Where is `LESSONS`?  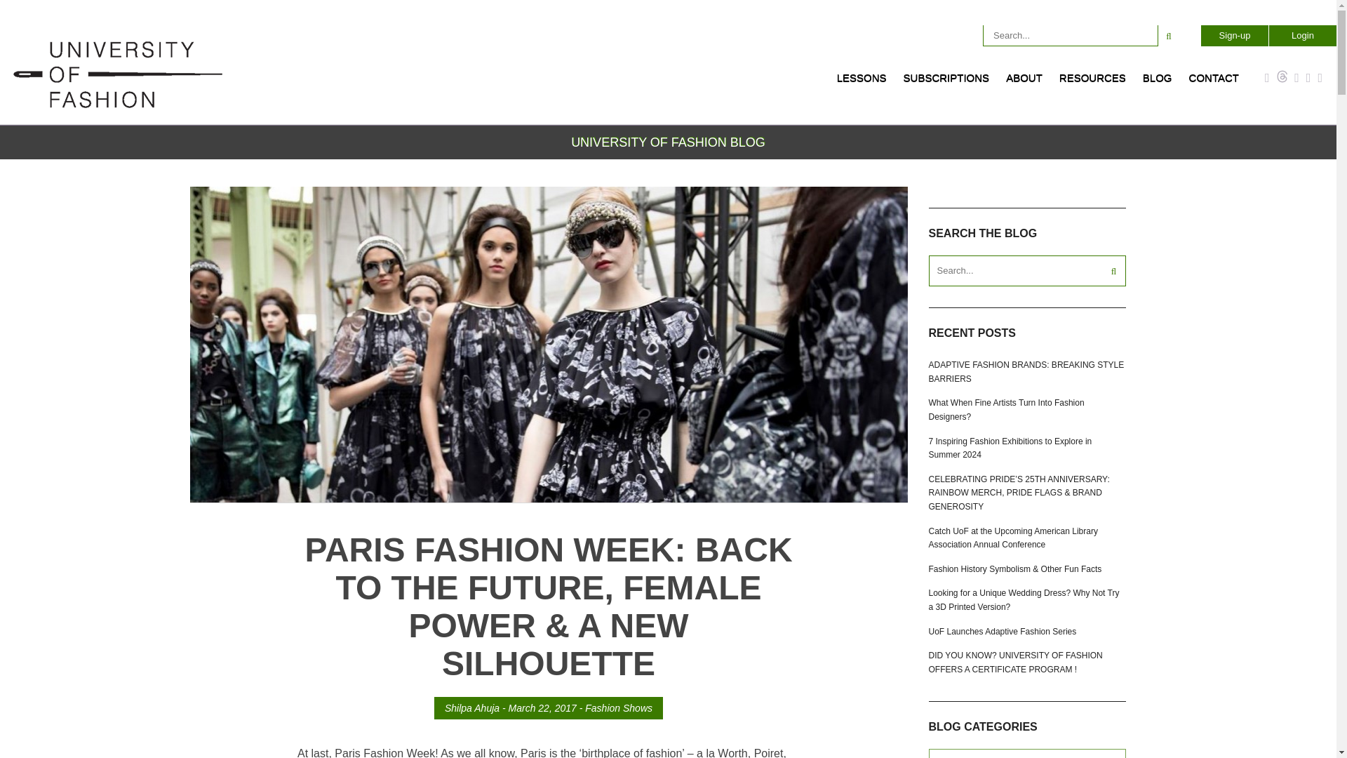 LESSONS is located at coordinates (862, 83).